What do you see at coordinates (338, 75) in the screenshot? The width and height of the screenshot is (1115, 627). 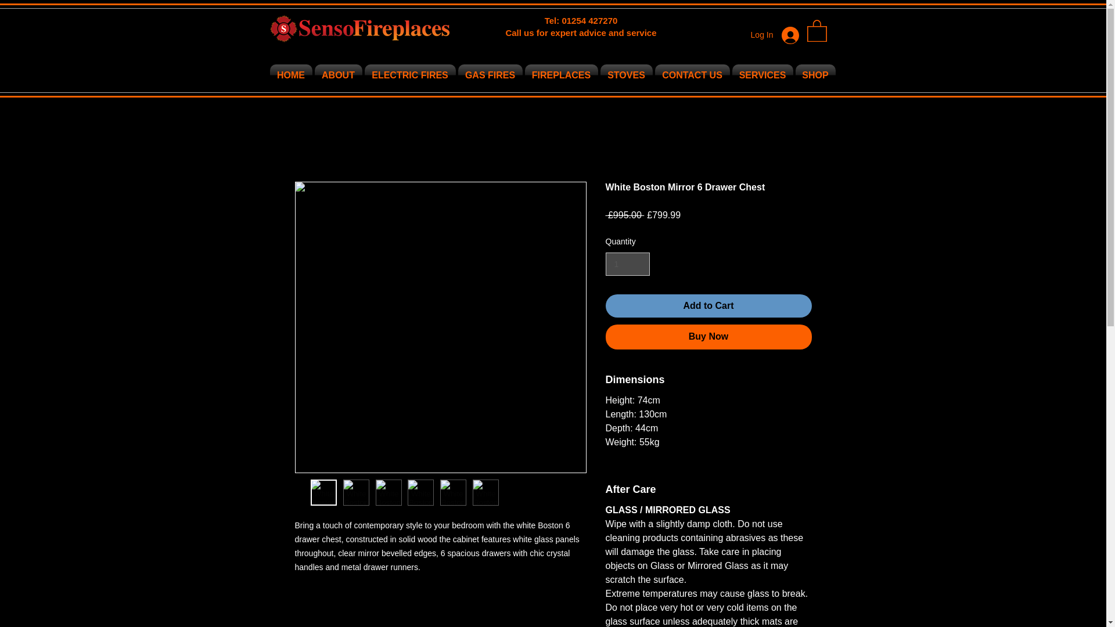 I see `ABOUT` at bounding box center [338, 75].